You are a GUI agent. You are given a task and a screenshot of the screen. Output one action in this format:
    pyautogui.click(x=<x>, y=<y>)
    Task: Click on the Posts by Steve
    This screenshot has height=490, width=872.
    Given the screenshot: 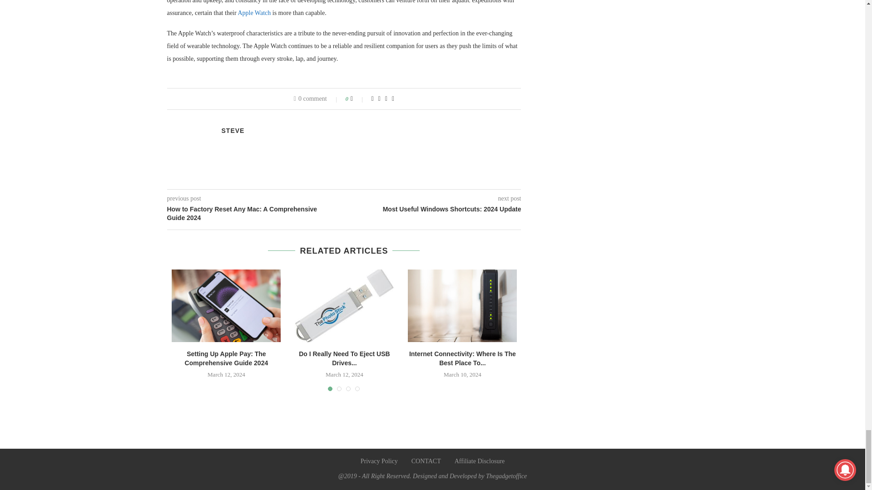 What is the action you would take?
    pyautogui.click(x=233, y=130)
    